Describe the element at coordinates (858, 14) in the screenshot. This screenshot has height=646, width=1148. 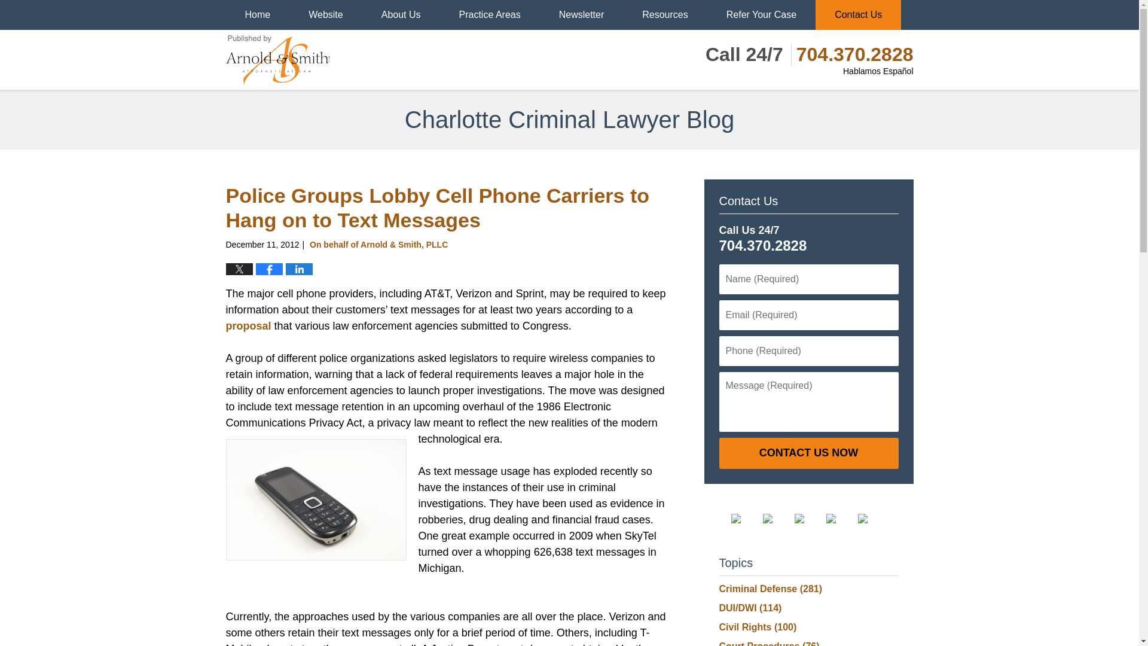
I see `Contact Us` at that location.